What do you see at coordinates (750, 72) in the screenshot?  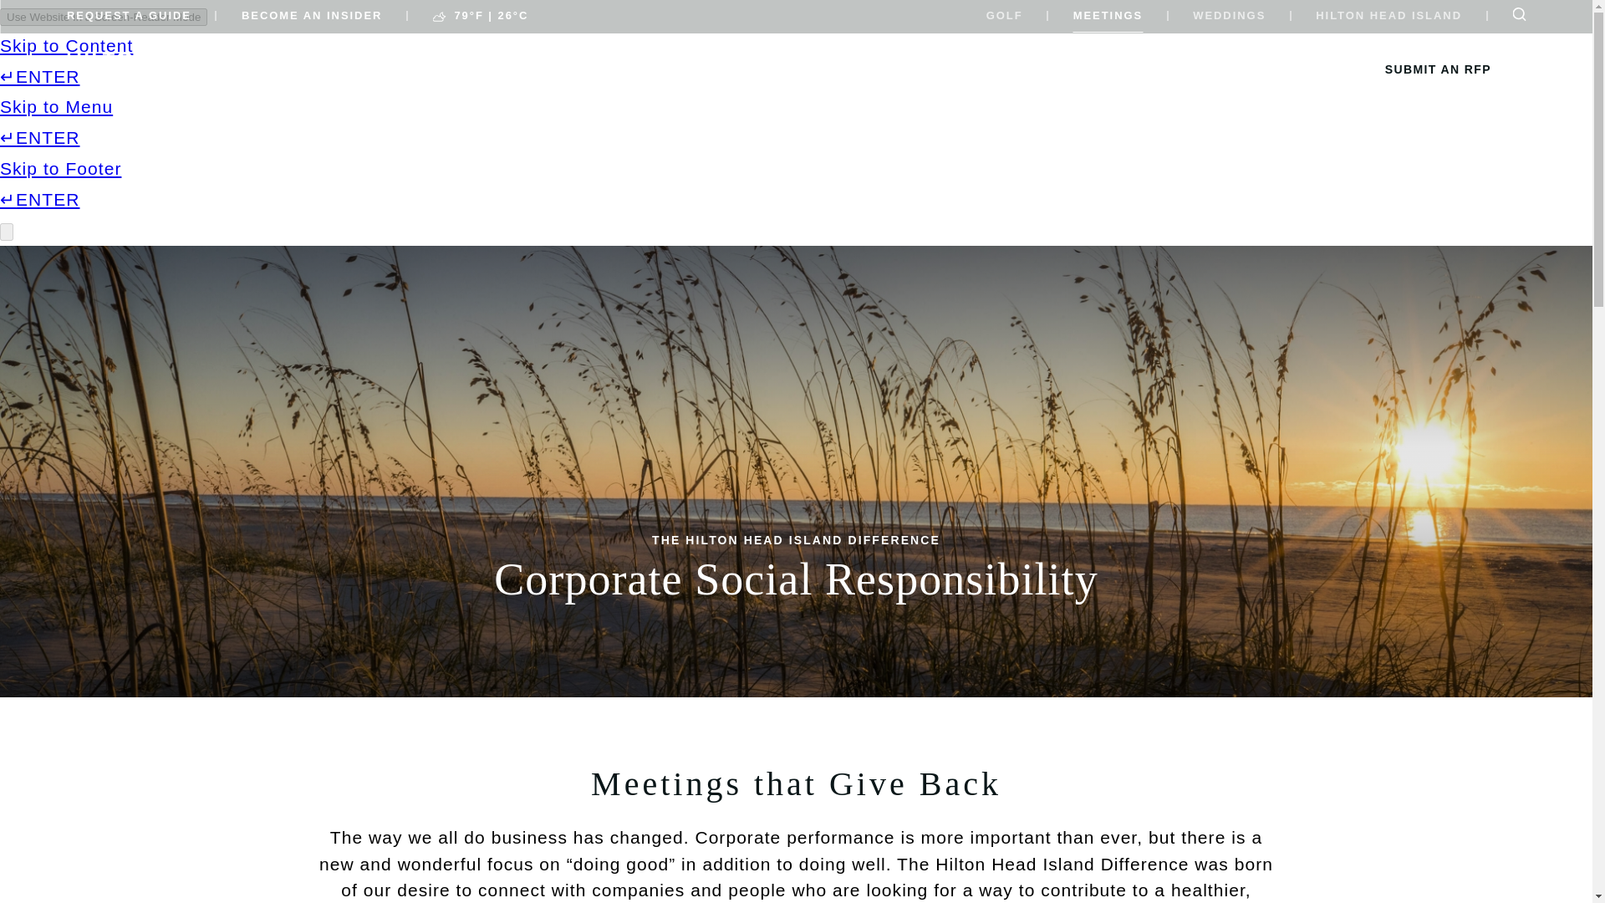 I see `PLANNING` at bounding box center [750, 72].